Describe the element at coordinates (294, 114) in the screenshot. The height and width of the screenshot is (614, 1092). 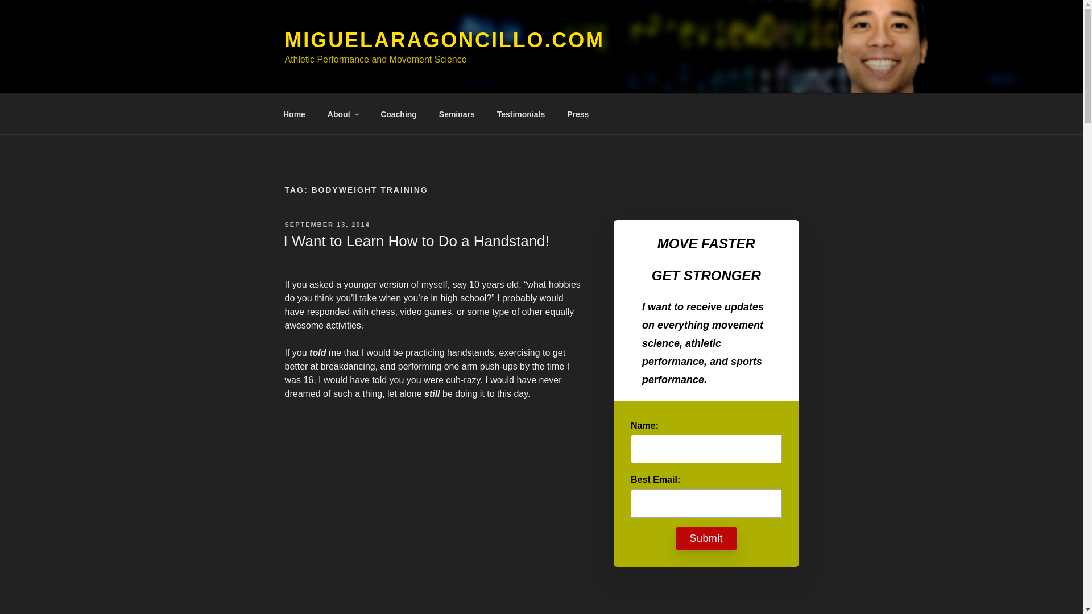
I see `Home` at that location.